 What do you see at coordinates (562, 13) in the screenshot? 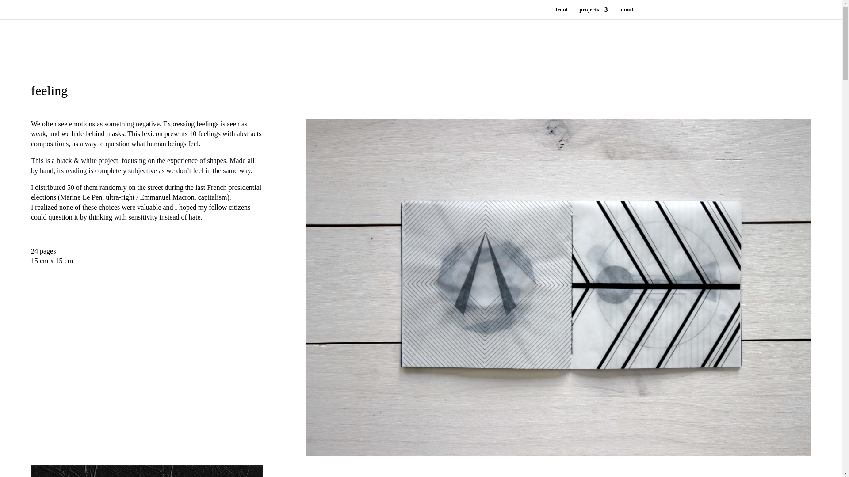
I see `front` at bounding box center [562, 13].